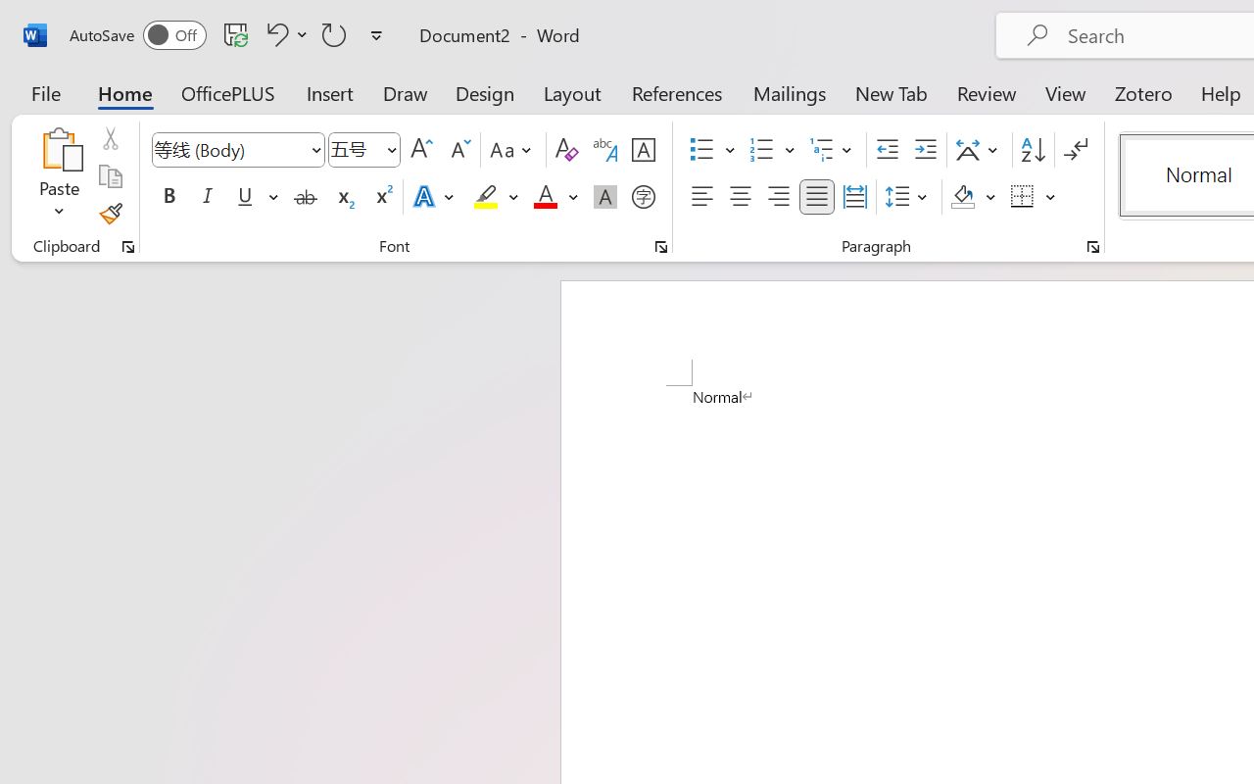  I want to click on Decrease Indent, so click(888, 150).